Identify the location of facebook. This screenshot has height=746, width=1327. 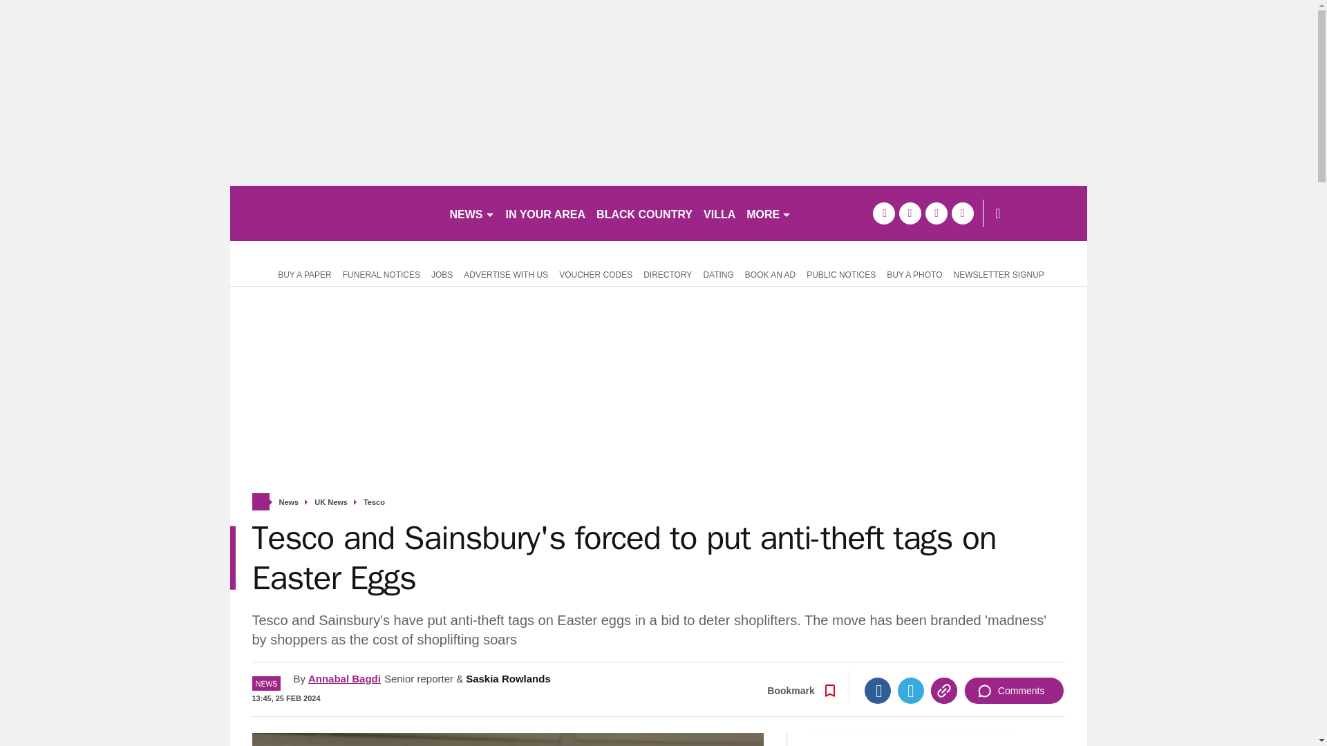
(883, 213).